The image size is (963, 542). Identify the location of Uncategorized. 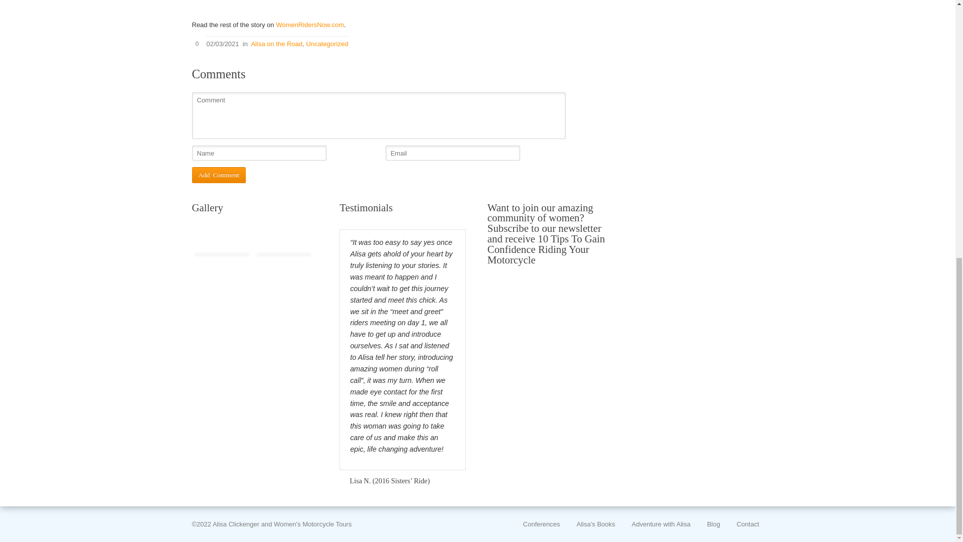
(327, 44).